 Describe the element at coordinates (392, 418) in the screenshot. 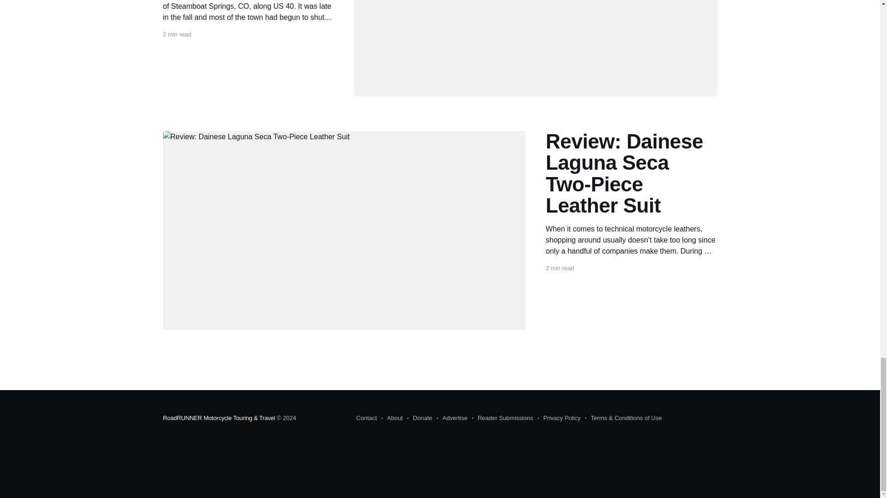

I see `About` at that location.